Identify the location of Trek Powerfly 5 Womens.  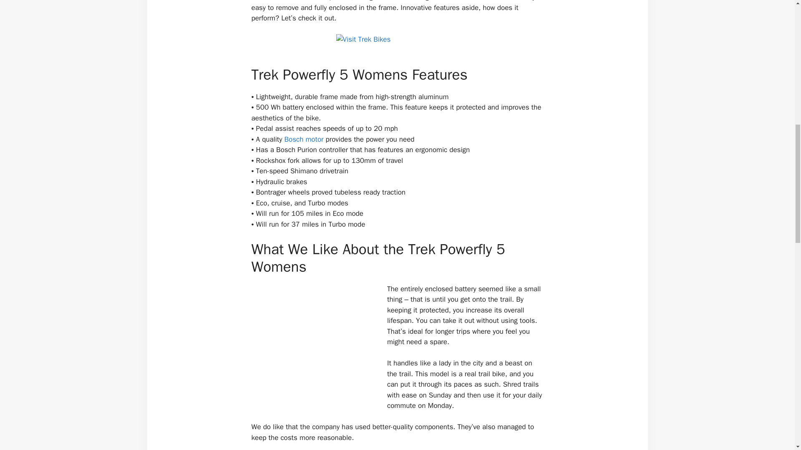
(397, 44).